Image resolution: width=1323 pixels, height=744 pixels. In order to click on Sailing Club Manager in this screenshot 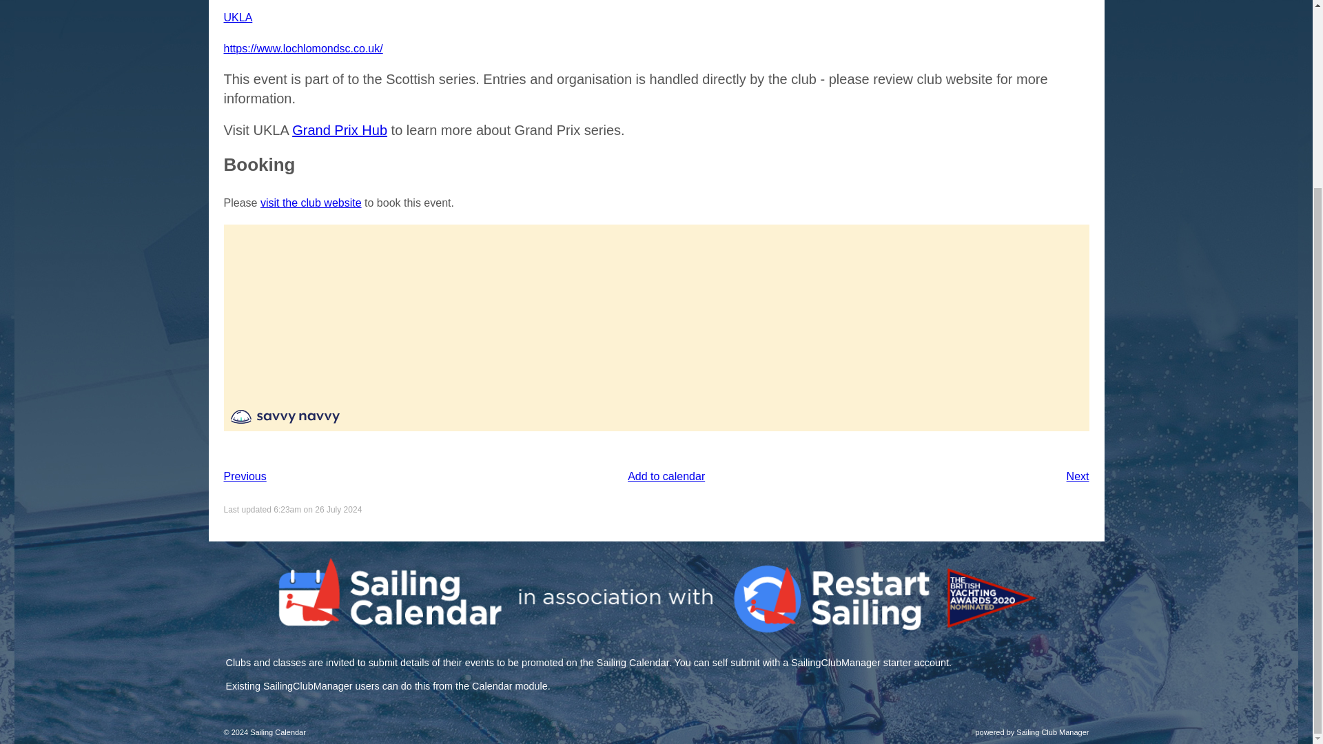, I will do `click(1052, 732)`.